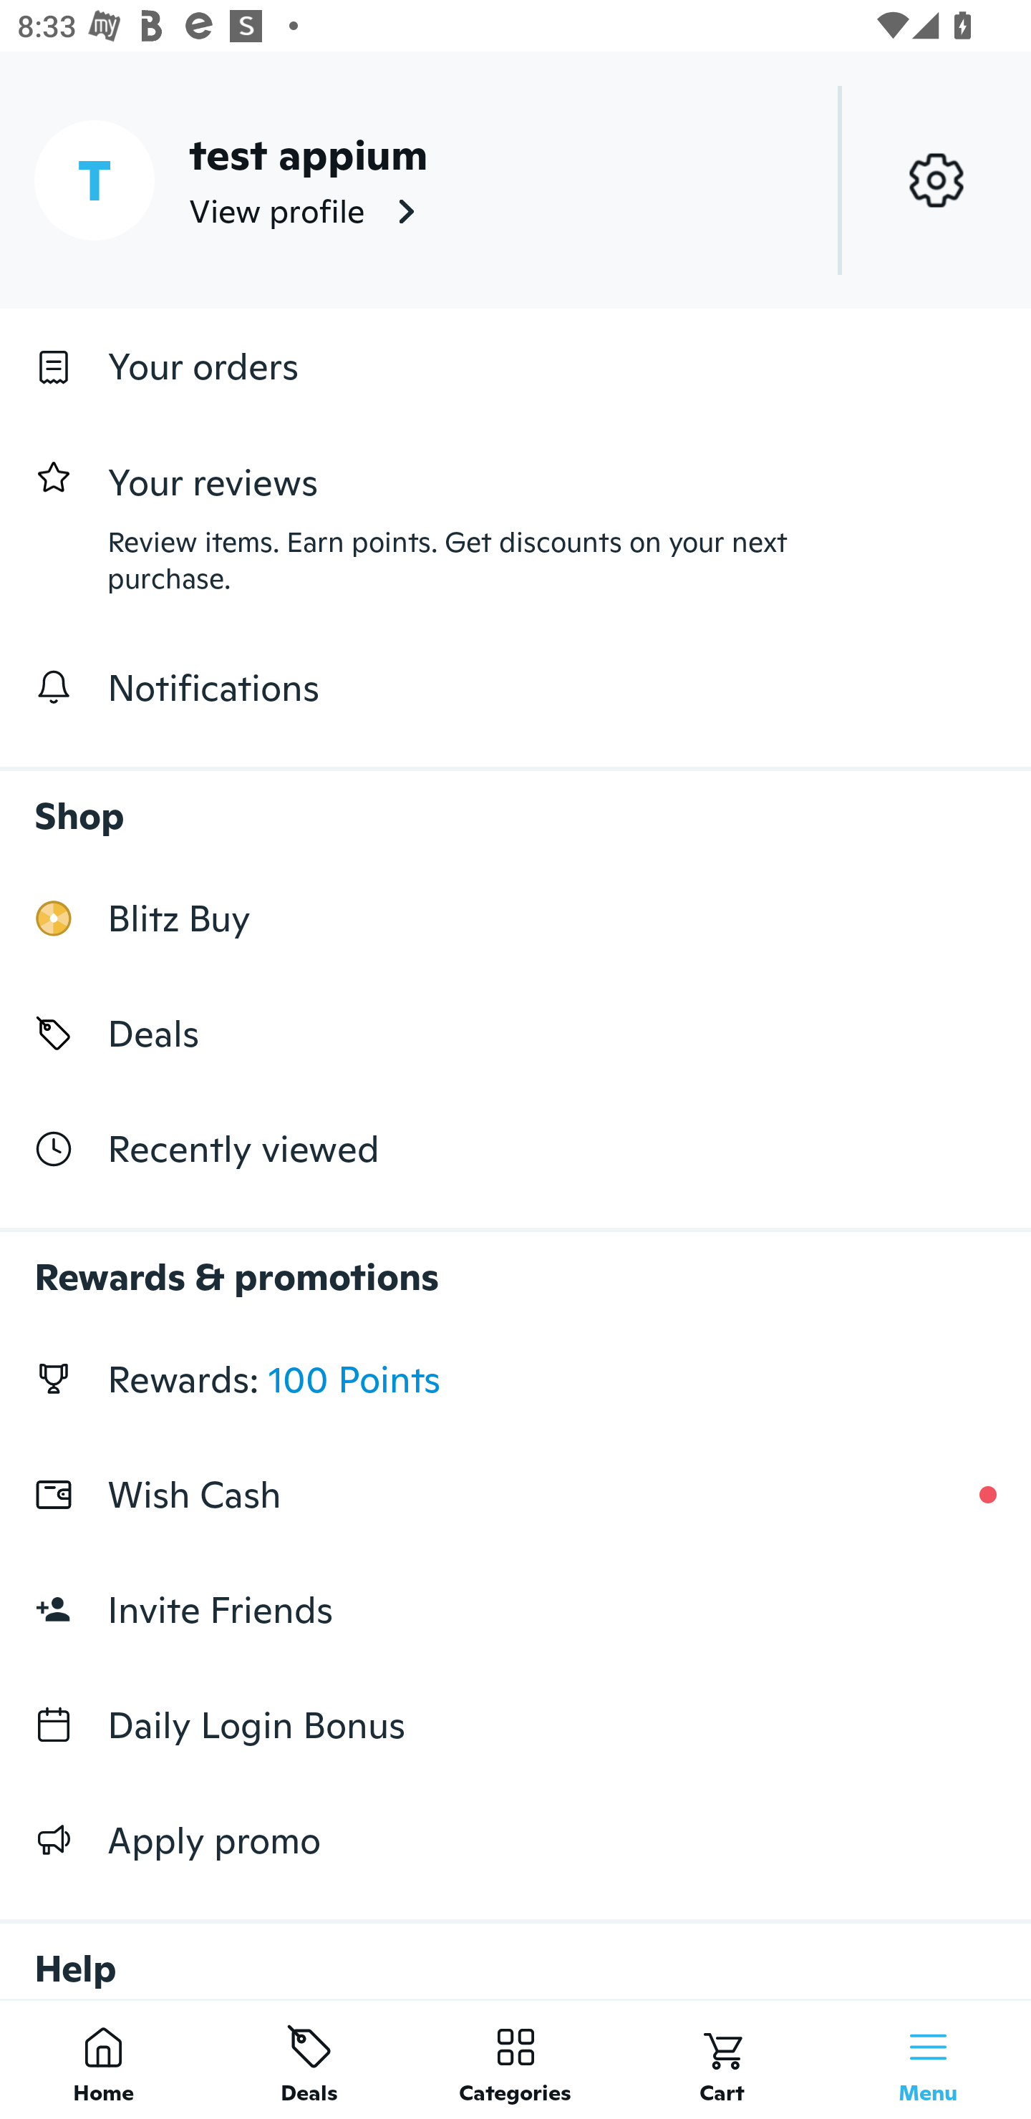  I want to click on Menu, so click(928, 2059).